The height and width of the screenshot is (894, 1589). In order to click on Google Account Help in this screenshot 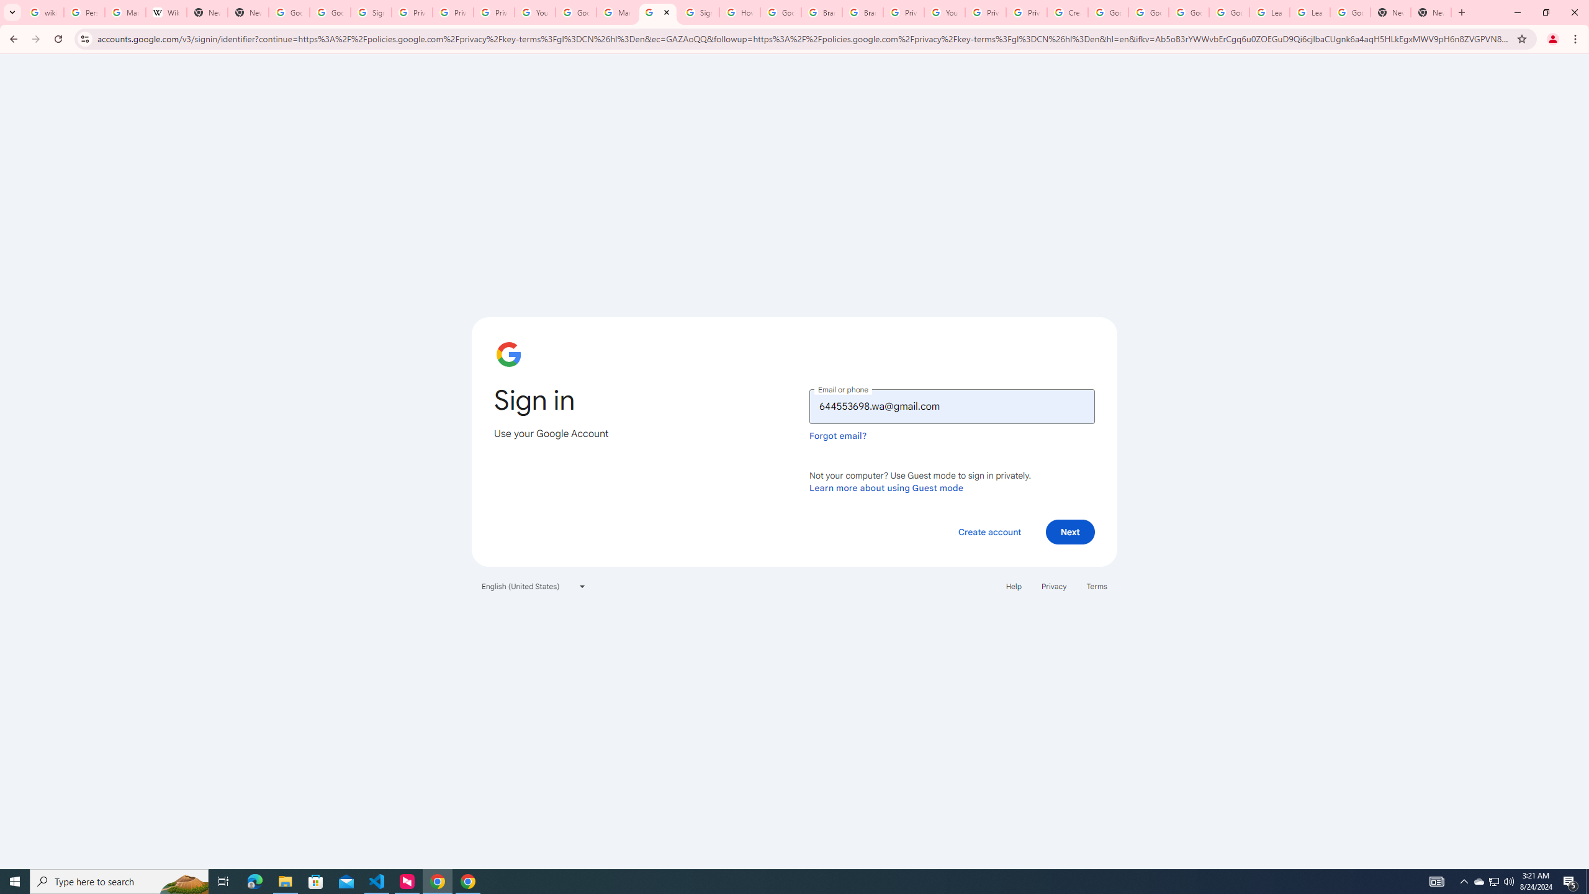, I will do `click(1188, 12)`.